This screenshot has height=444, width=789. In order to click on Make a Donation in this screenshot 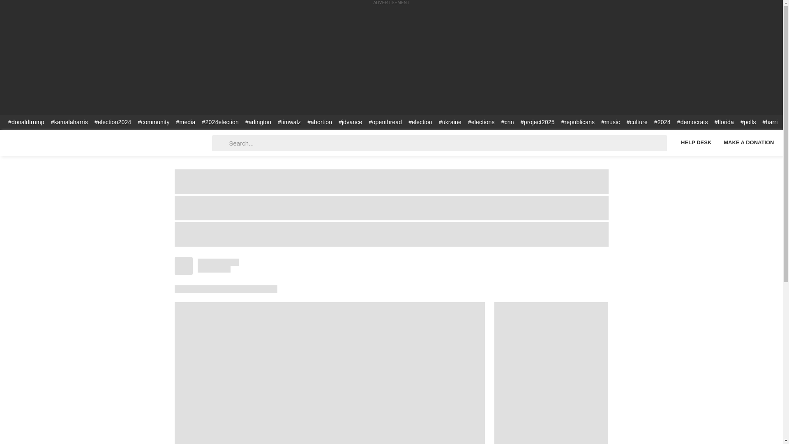, I will do `click(749, 142)`.